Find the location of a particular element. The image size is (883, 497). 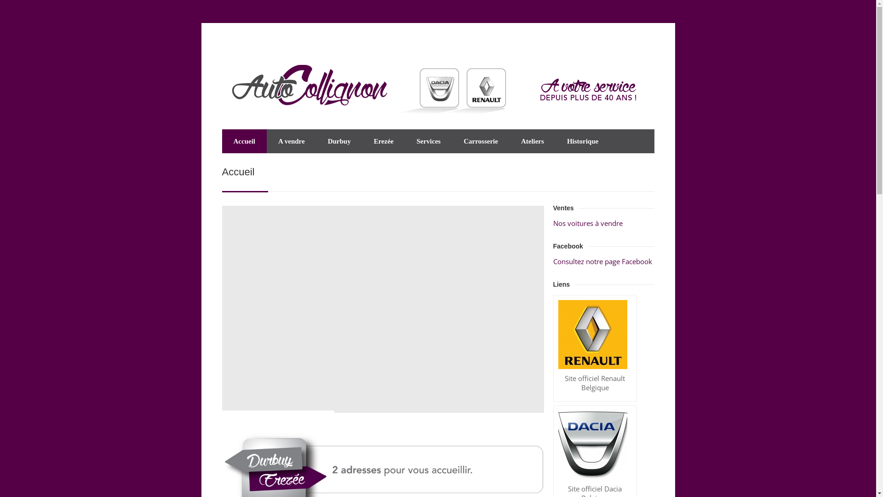

A vendre is located at coordinates (292, 141).